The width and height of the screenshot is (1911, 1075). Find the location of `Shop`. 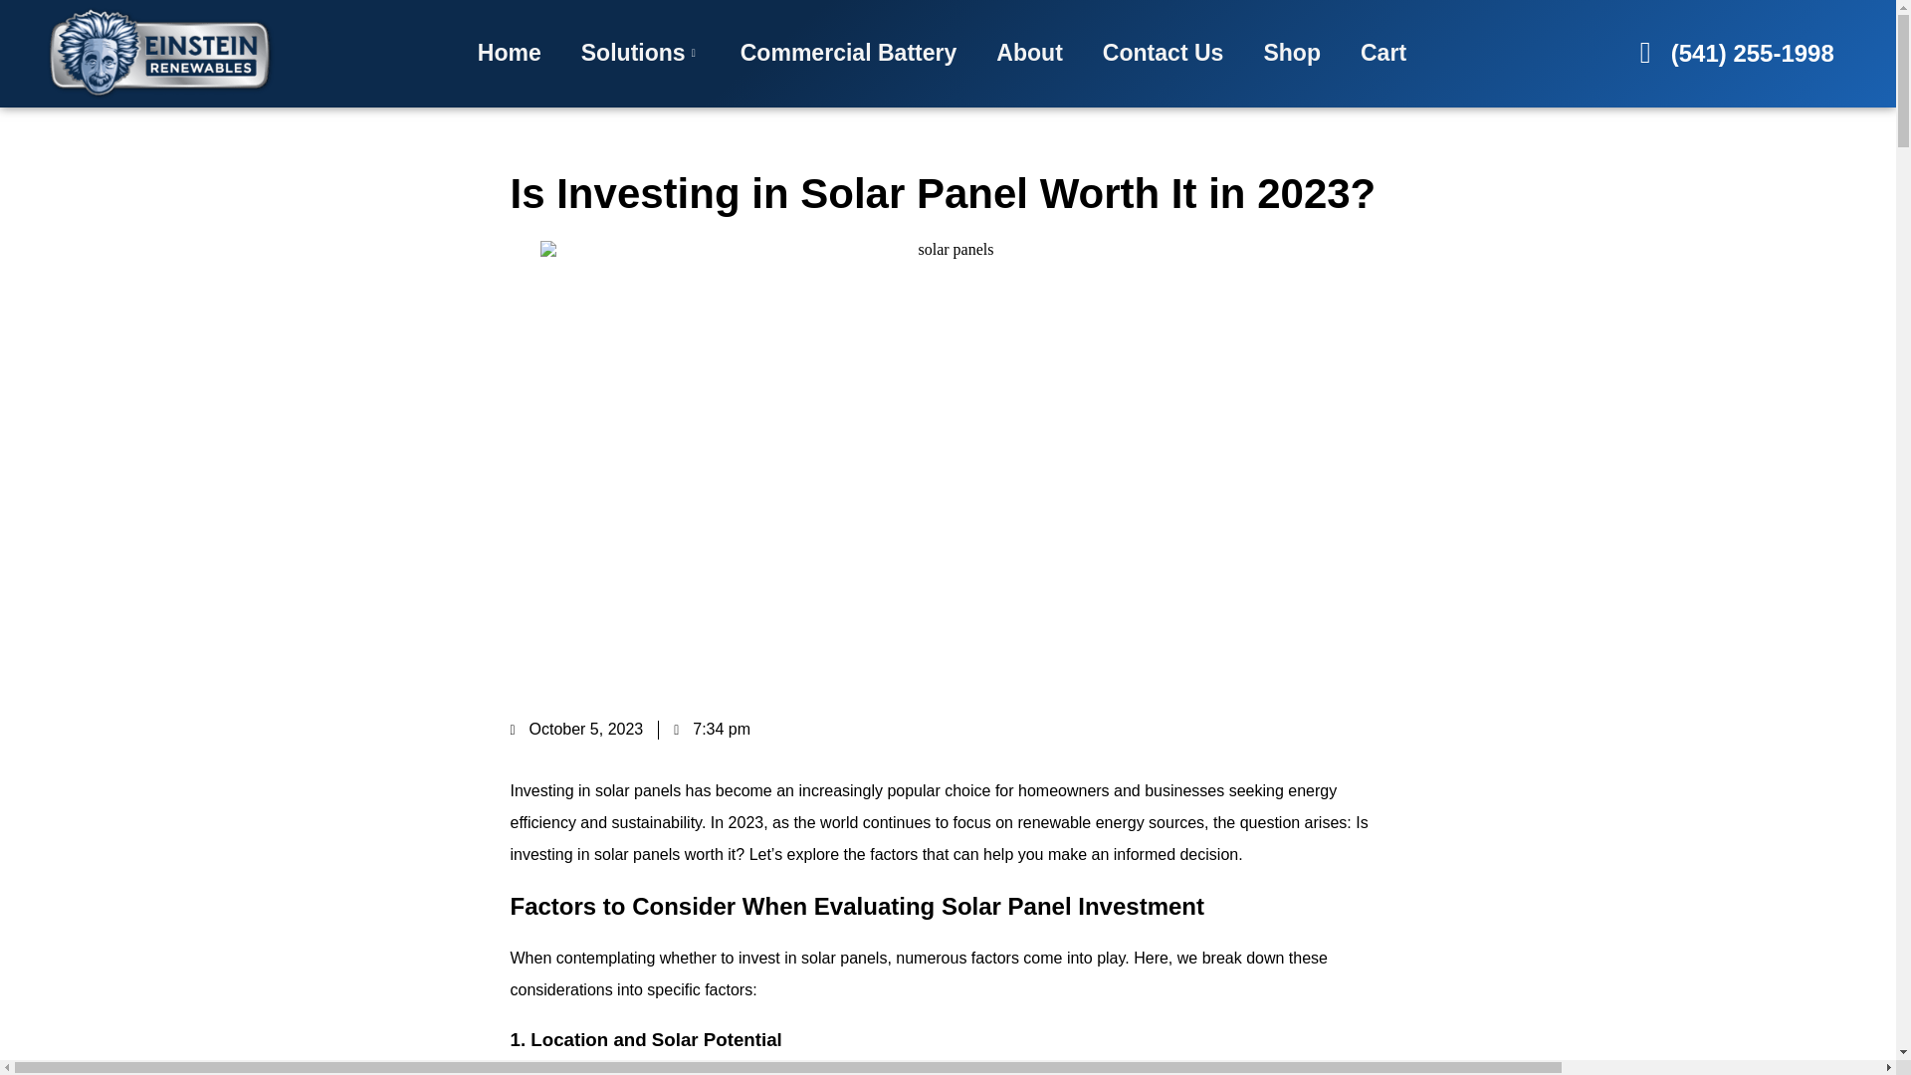

Shop is located at coordinates (1292, 52).